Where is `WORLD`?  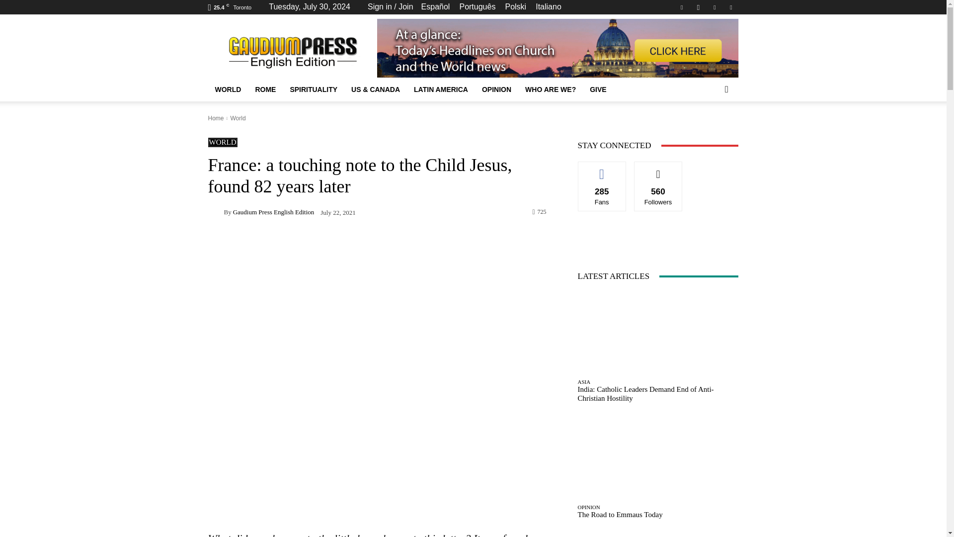
WORLD is located at coordinates (228, 89).